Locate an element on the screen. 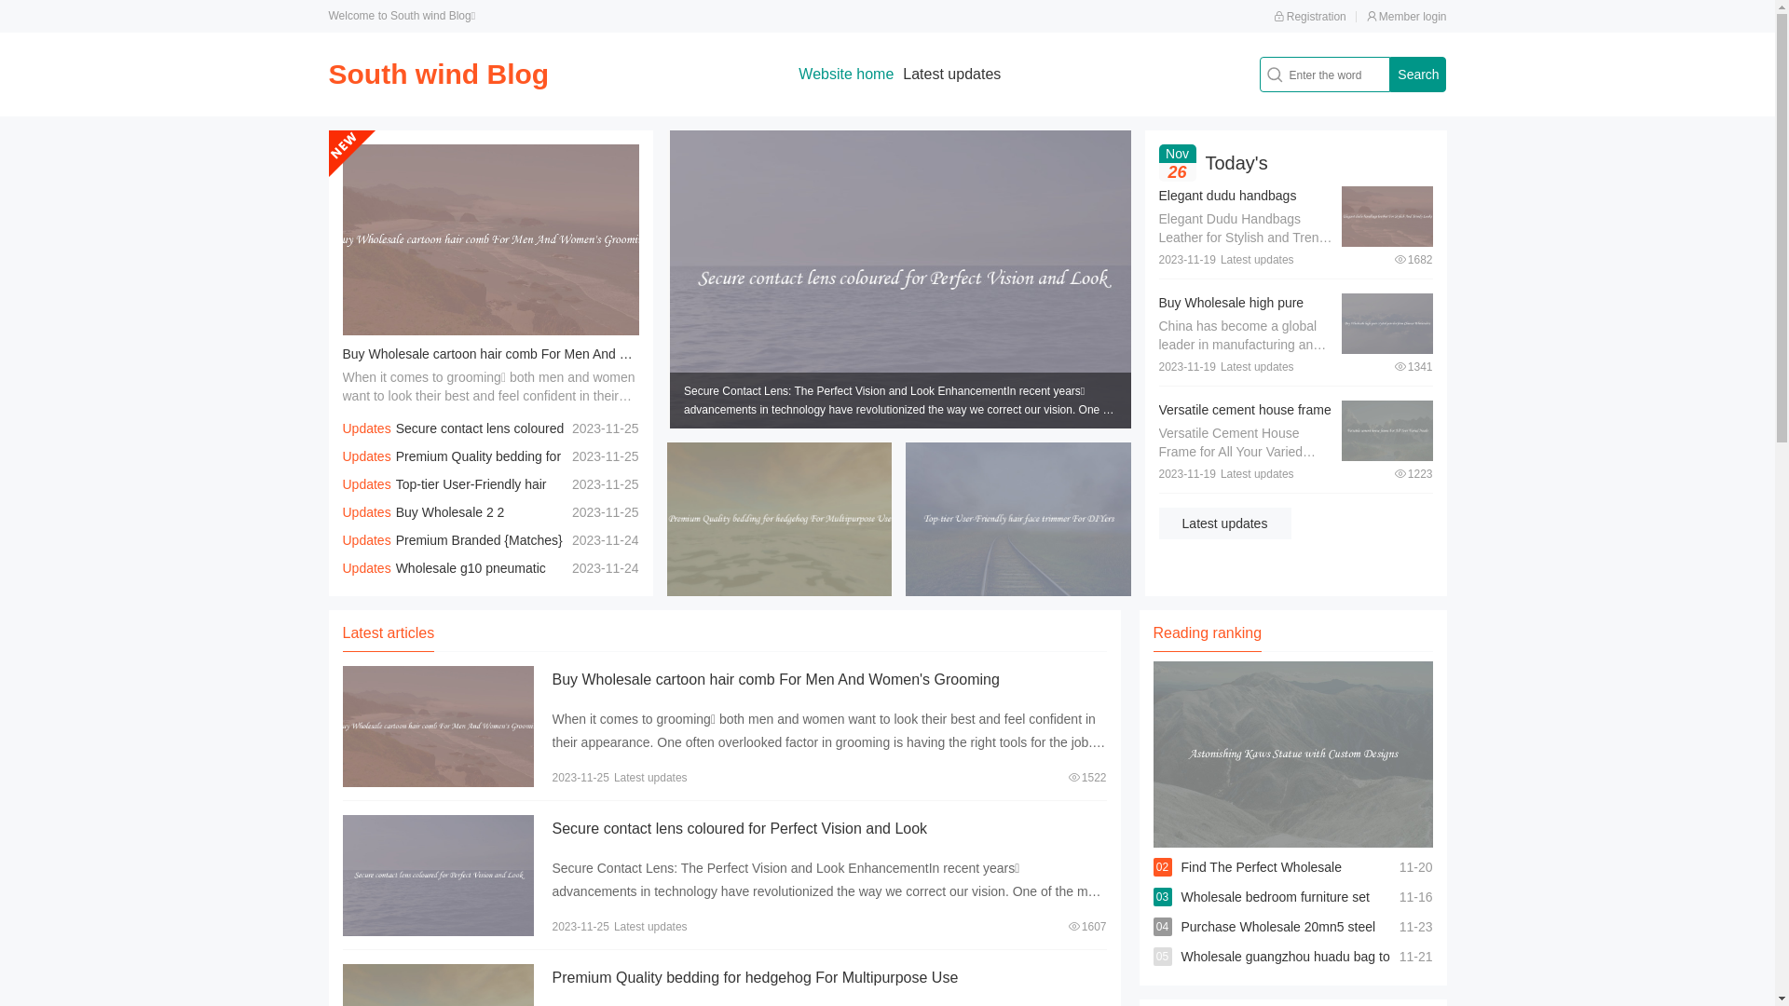 The image size is (1789, 1006). Find The Perfect Wholesale harmonica professional is located at coordinates (1262, 882).